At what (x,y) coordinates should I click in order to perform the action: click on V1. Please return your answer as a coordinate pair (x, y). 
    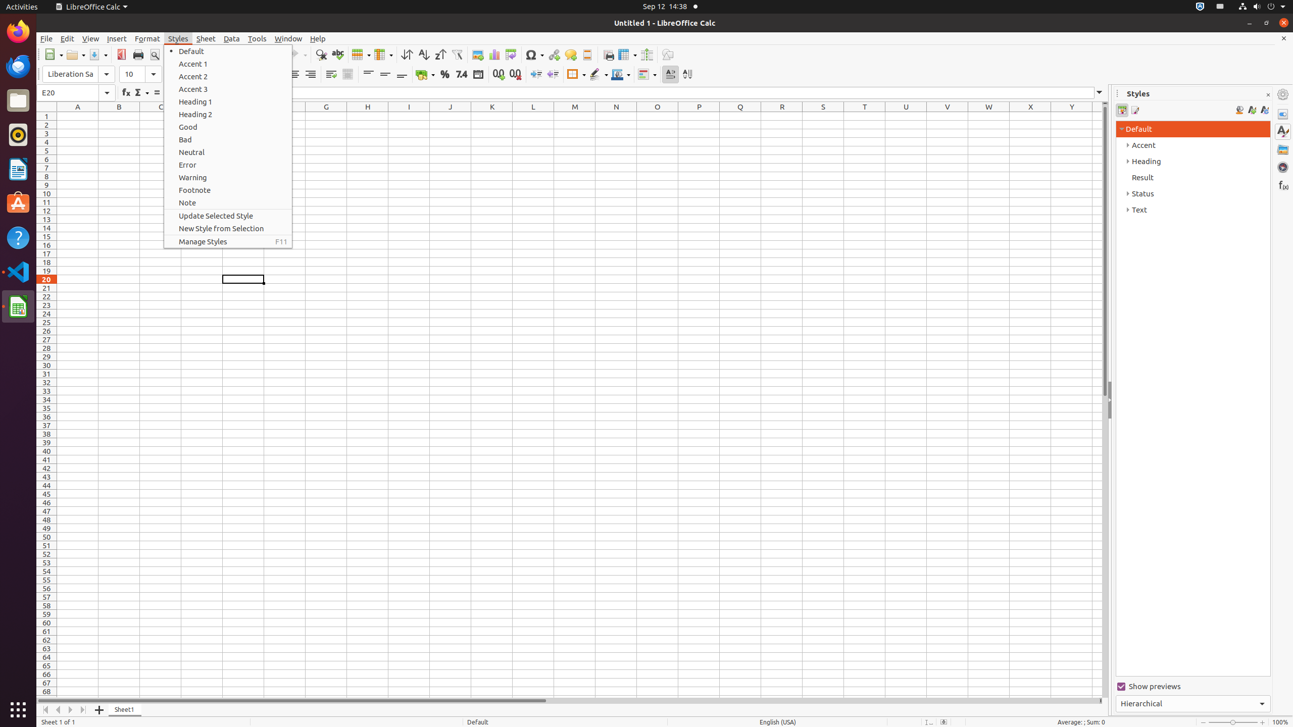
    Looking at the image, I should click on (948, 116).